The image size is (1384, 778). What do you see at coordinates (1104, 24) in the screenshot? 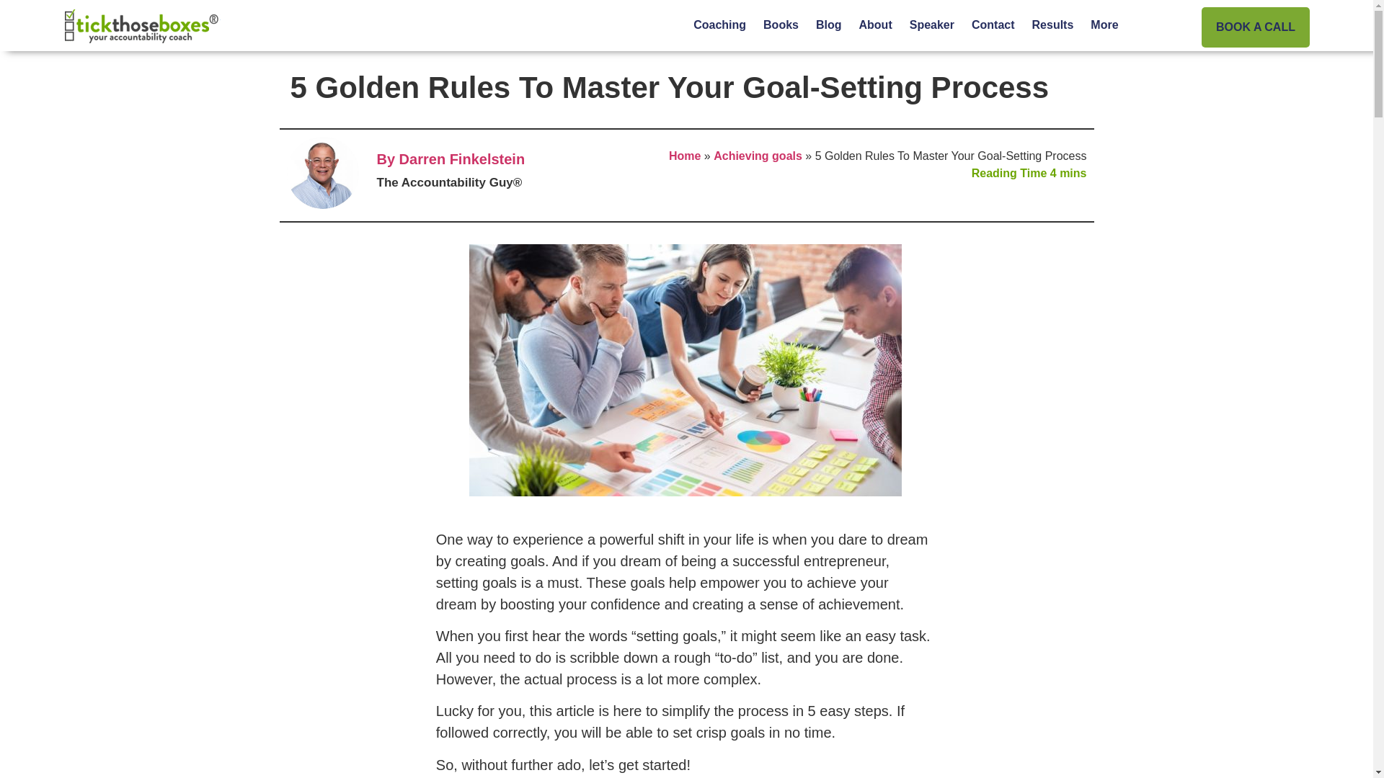
I see `More` at bounding box center [1104, 24].